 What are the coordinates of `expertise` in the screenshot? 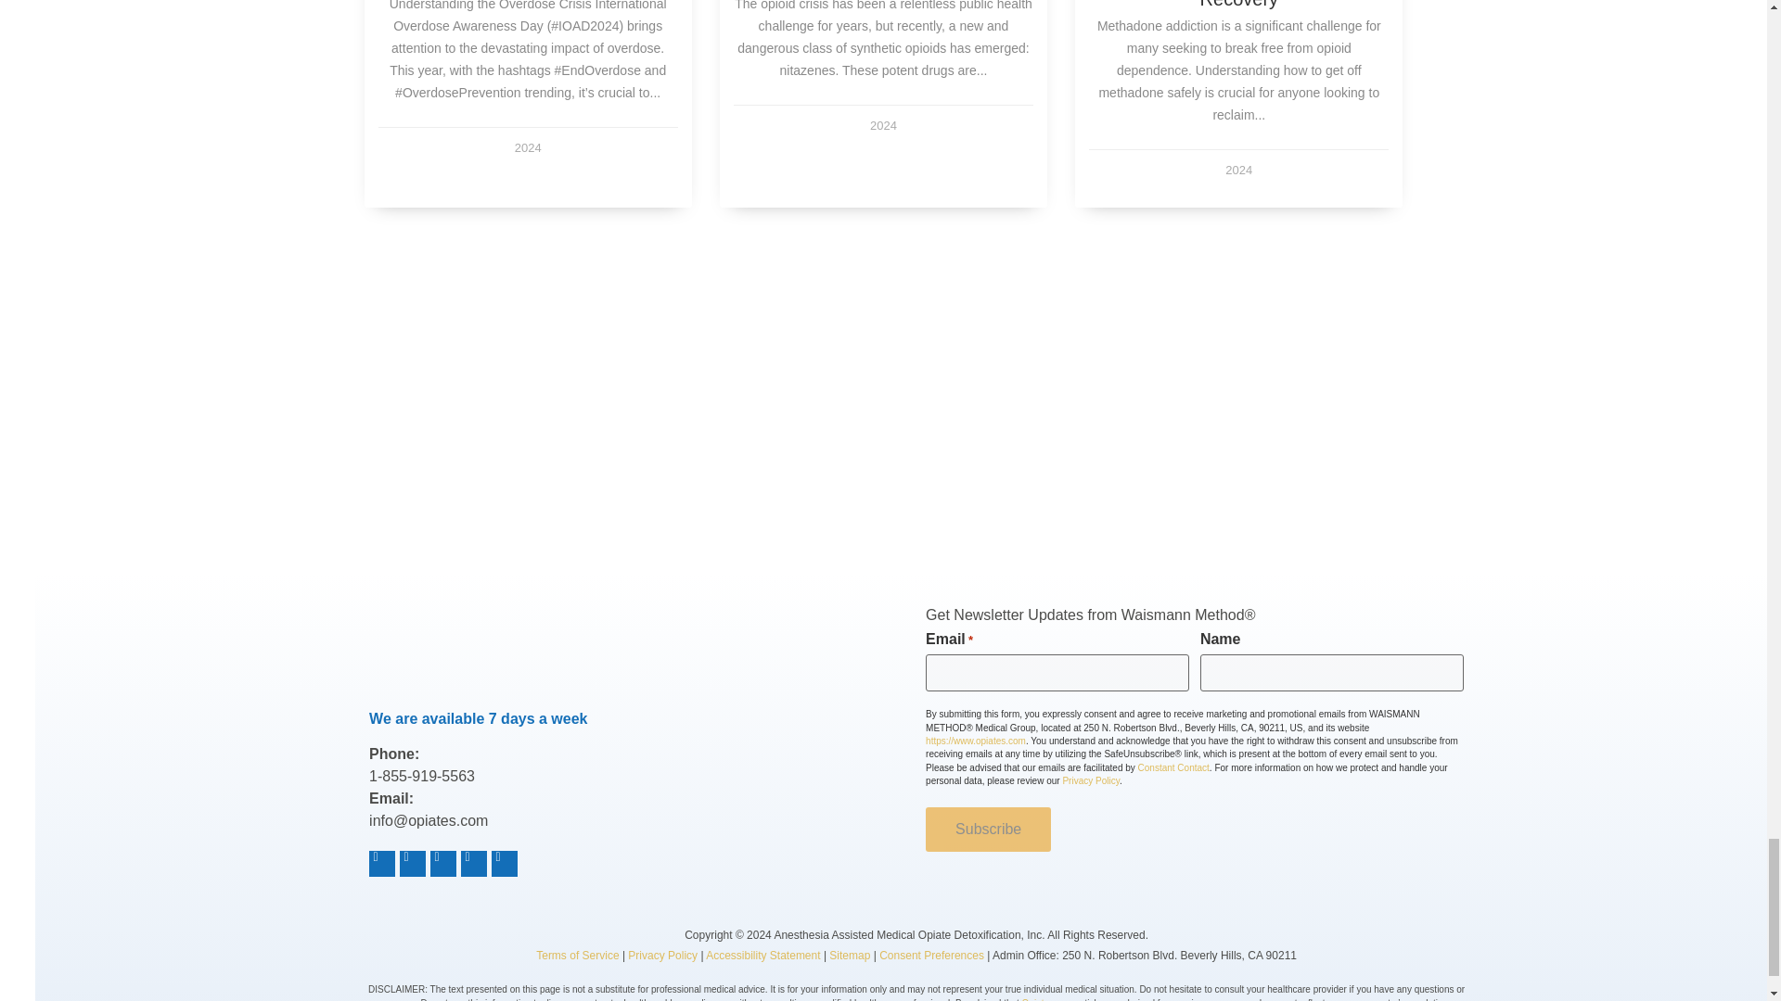 It's located at (990, 447).